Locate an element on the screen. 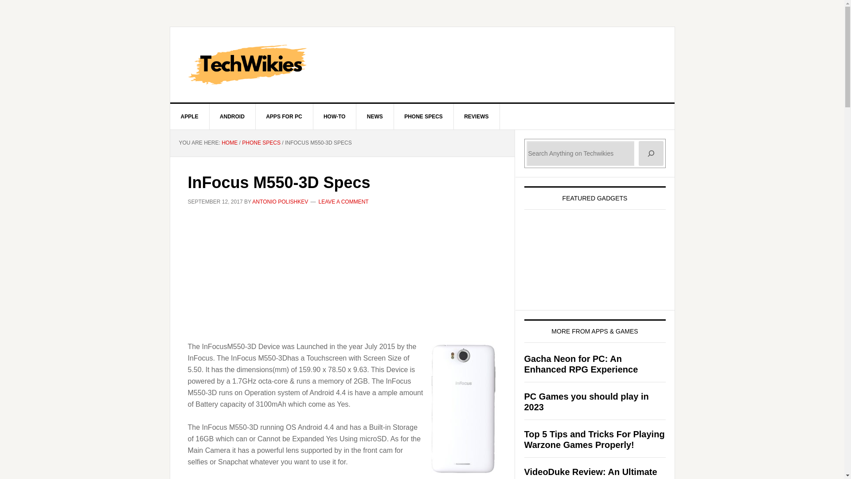 The image size is (851, 479). PC Games you should play in 2023 is located at coordinates (586, 402).